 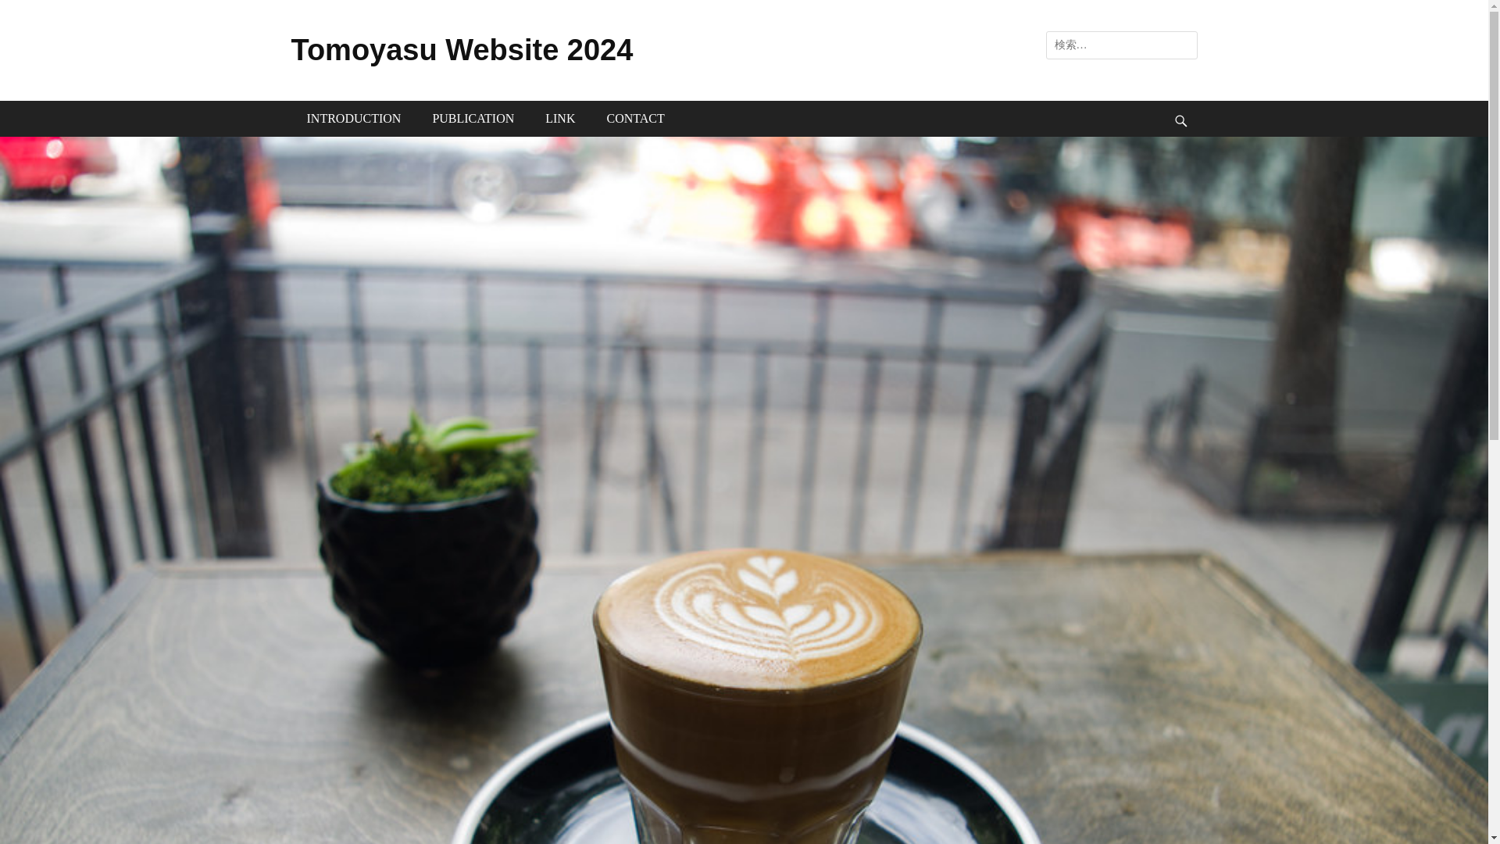 I want to click on LINK, so click(x=559, y=118).